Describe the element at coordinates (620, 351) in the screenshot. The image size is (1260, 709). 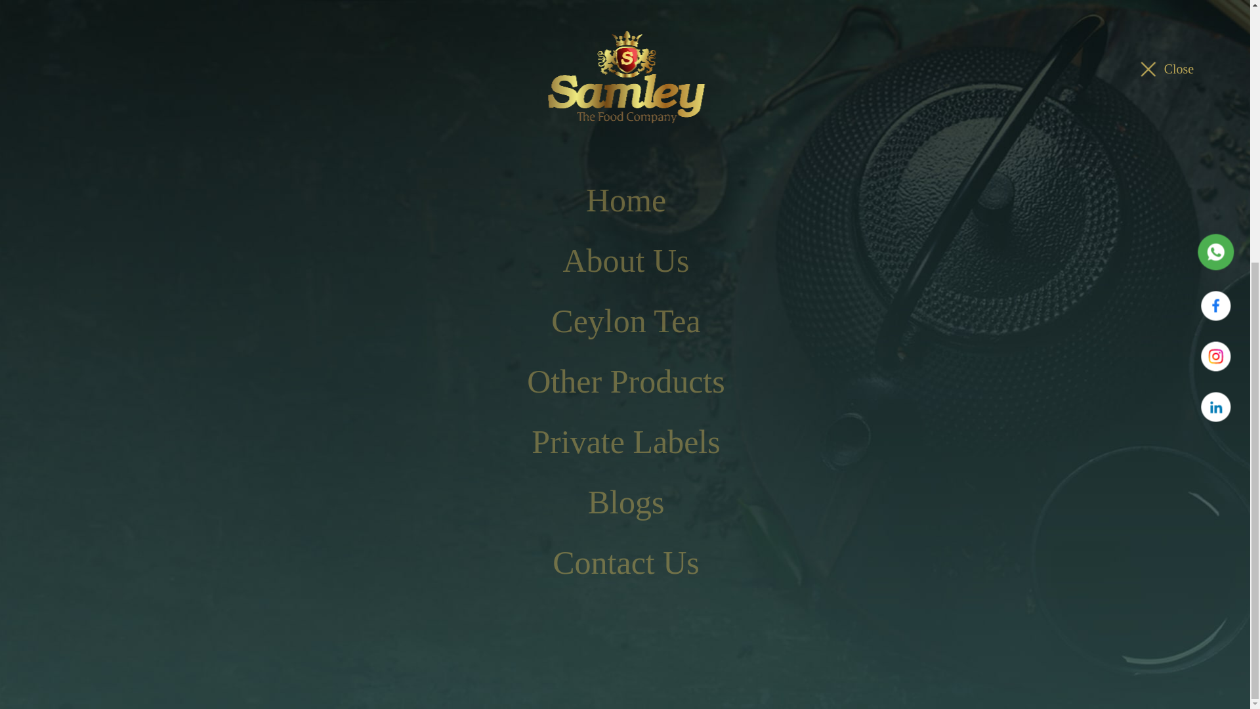
I see `Home` at that location.